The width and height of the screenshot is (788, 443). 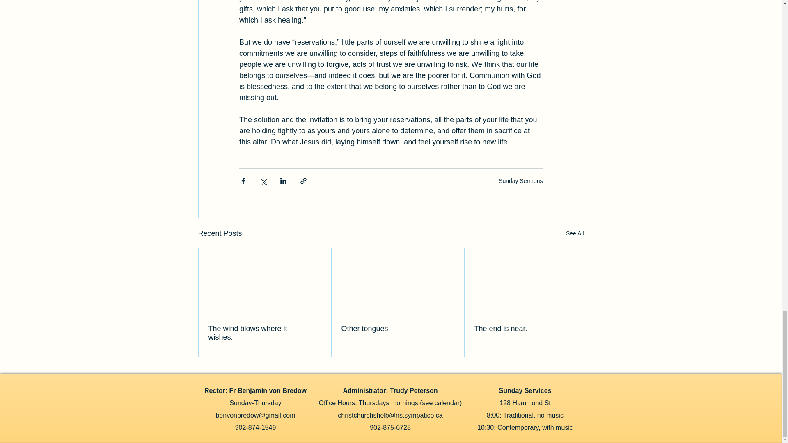 What do you see at coordinates (575, 234) in the screenshot?
I see `See All` at bounding box center [575, 234].